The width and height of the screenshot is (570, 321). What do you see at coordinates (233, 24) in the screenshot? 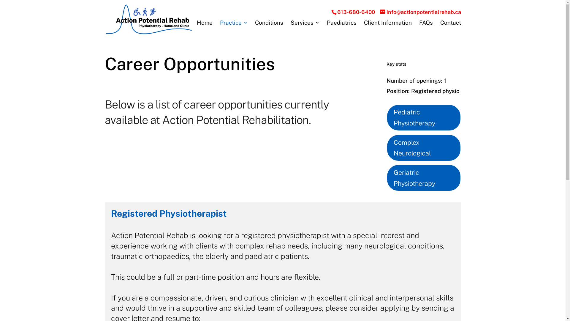
I see `Practice` at bounding box center [233, 24].